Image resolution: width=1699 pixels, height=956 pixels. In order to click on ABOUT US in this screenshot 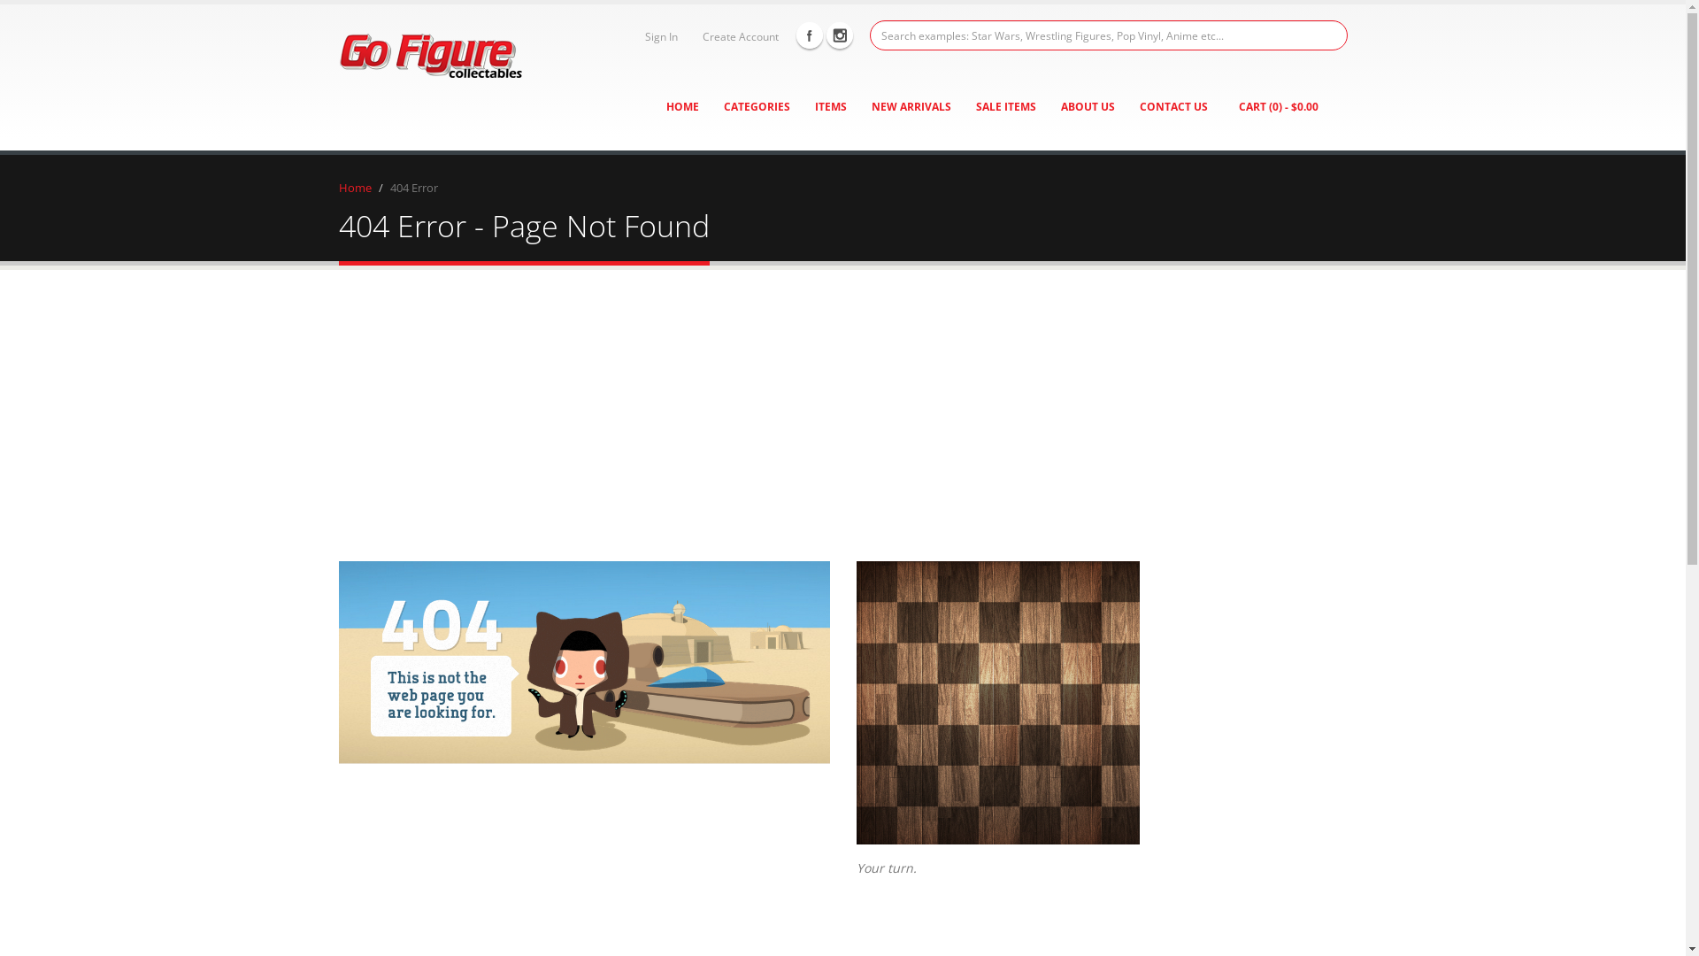, I will do `click(1088, 107)`.